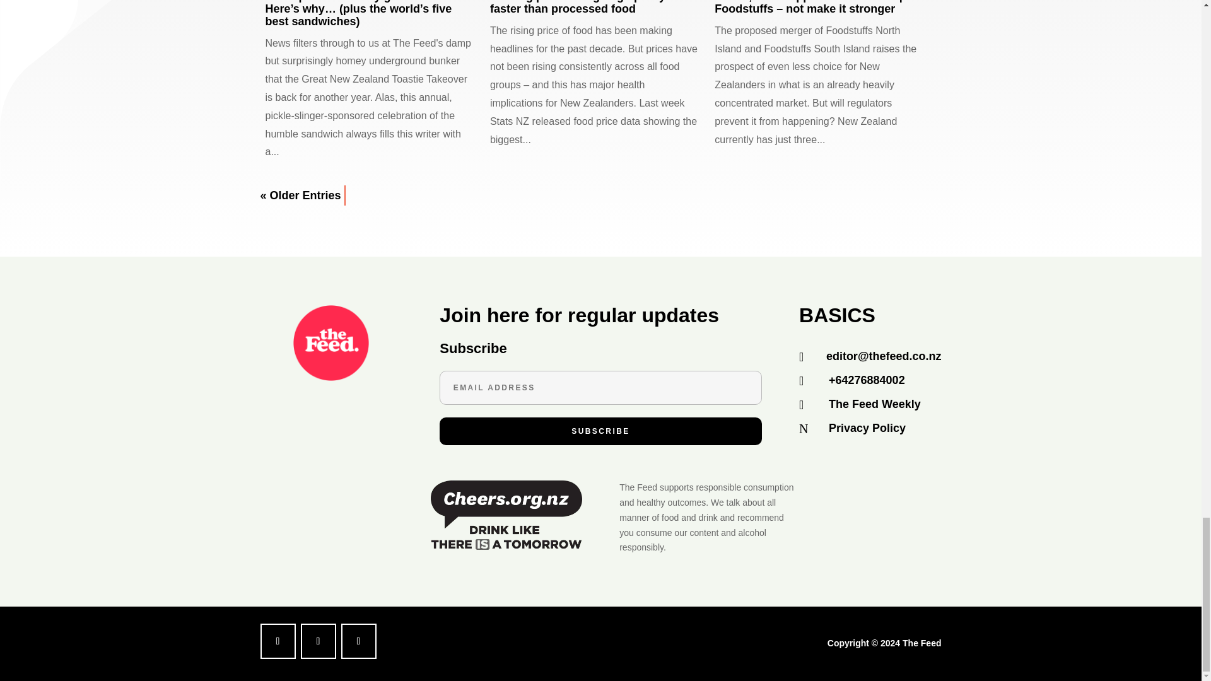 The height and width of the screenshot is (681, 1211). I want to click on Cheers-logo-TMR-URL-Tagline-mono, so click(506, 516).